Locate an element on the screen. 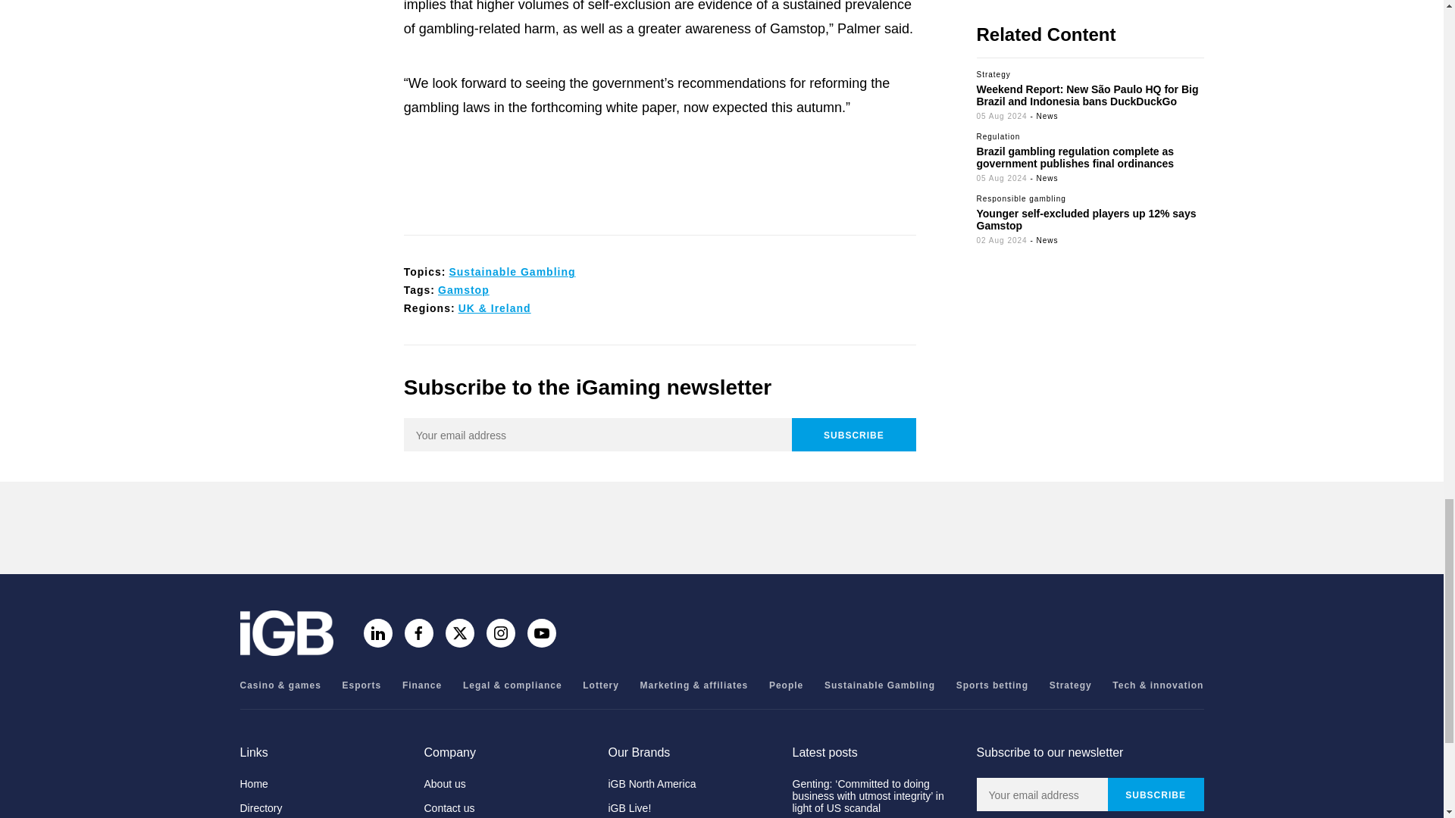  Subscribe is located at coordinates (1156, 795).